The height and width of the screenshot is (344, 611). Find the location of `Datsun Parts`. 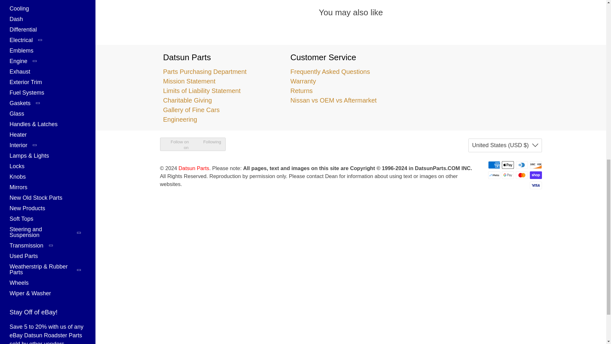

Datsun Parts is located at coordinates (478, 74).